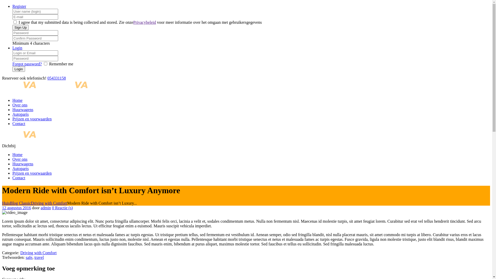 The height and width of the screenshot is (279, 496). What do you see at coordinates (20, 159) in the screenshot?
I see `Over ons` at bounding box center [20, 159].